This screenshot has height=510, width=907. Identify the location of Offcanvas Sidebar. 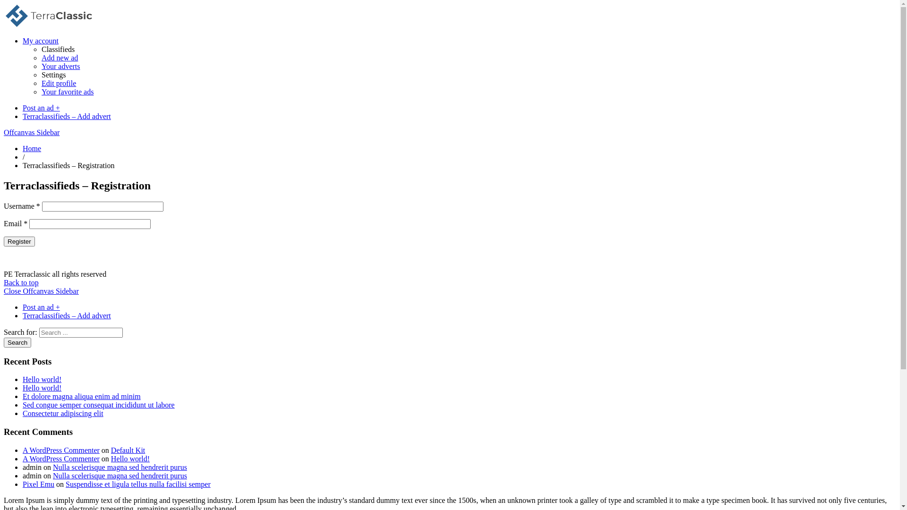
(32, 132).